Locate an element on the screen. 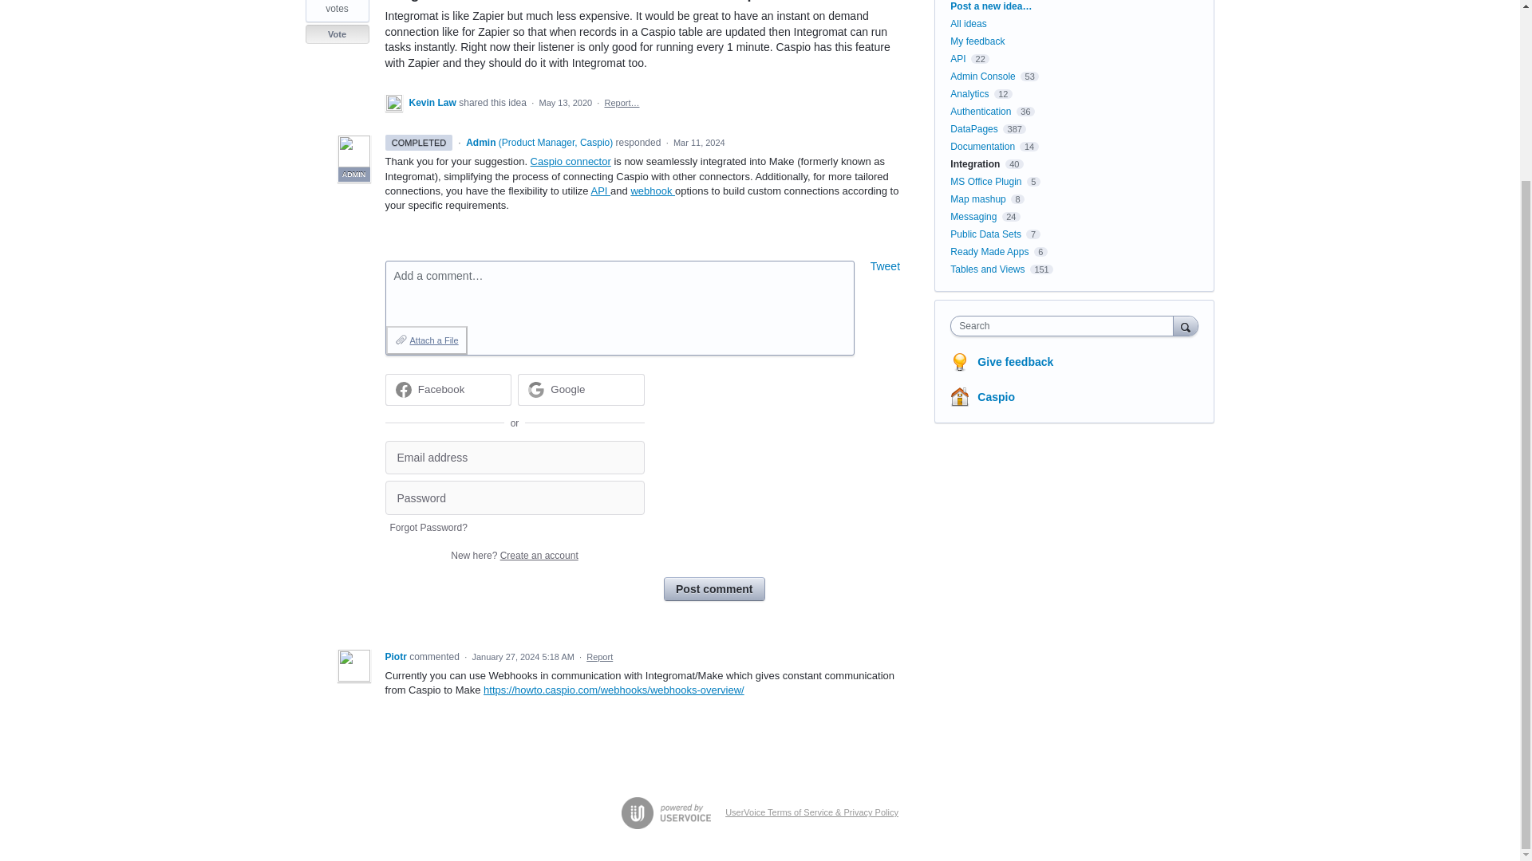 This screenshot has width=1532, height=861. Post comment is located at coordinates (713, 588).